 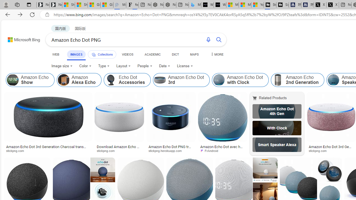 What do you see at coordinates (79, 80) in the screenshot?
I see `Amazon Alexa Echo` at bounding box center [79, 80].